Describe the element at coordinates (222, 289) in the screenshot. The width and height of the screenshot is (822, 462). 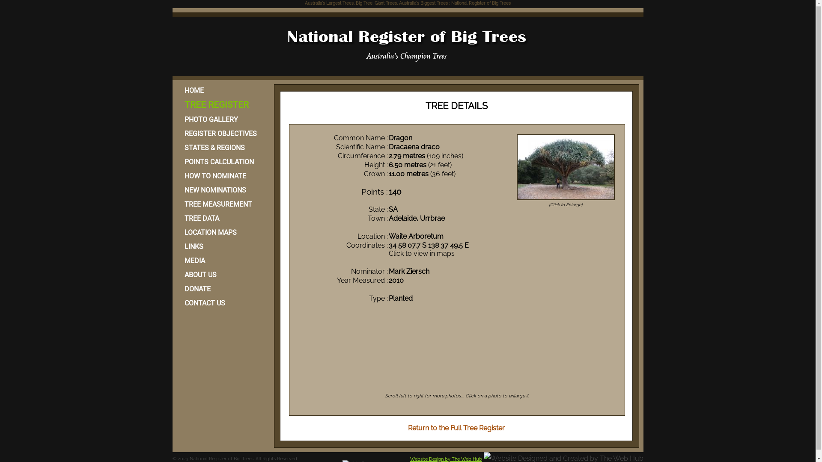
I see `DONATE` at that location.